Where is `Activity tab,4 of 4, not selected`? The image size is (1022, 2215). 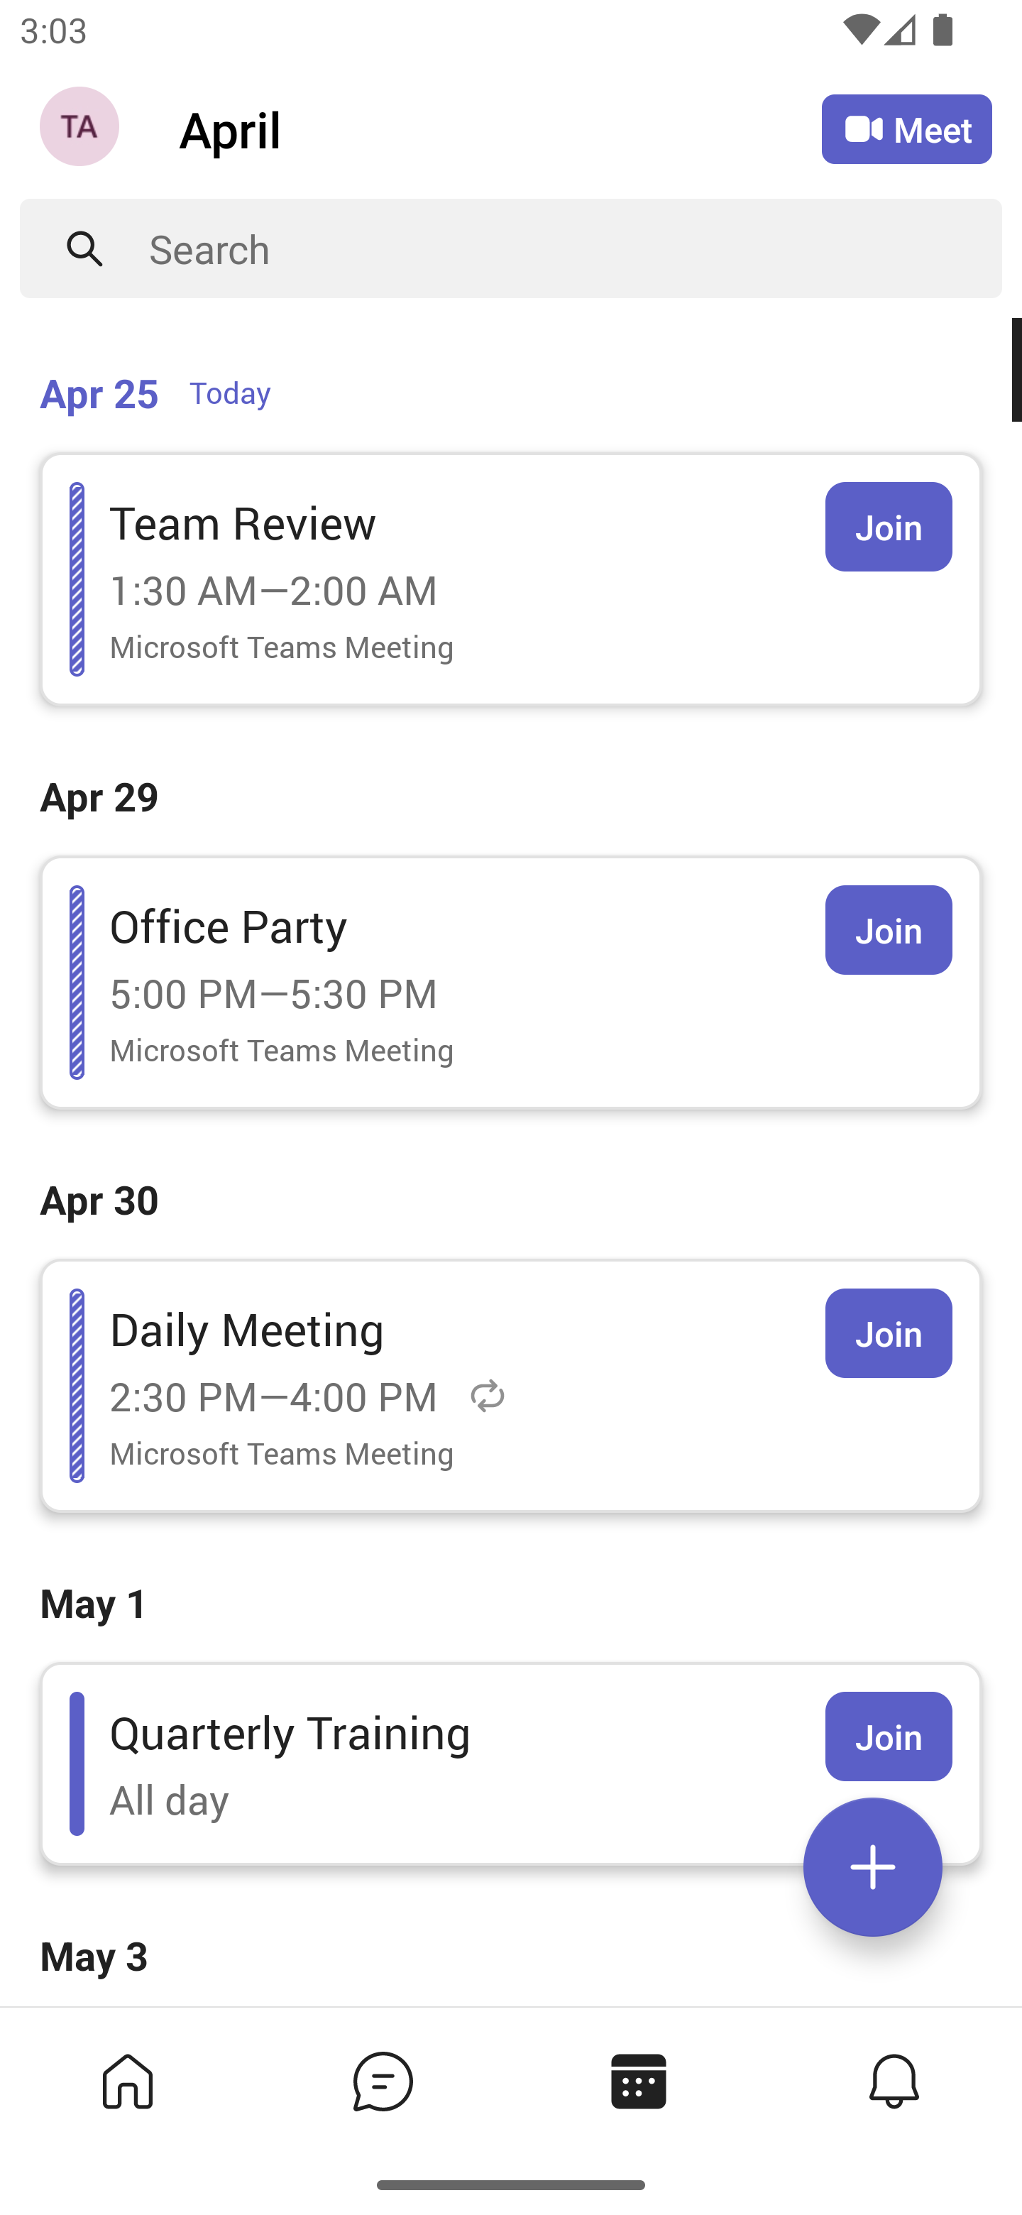
Activity tab,4 of 4, not selected is located at coordinates (894, 2080).